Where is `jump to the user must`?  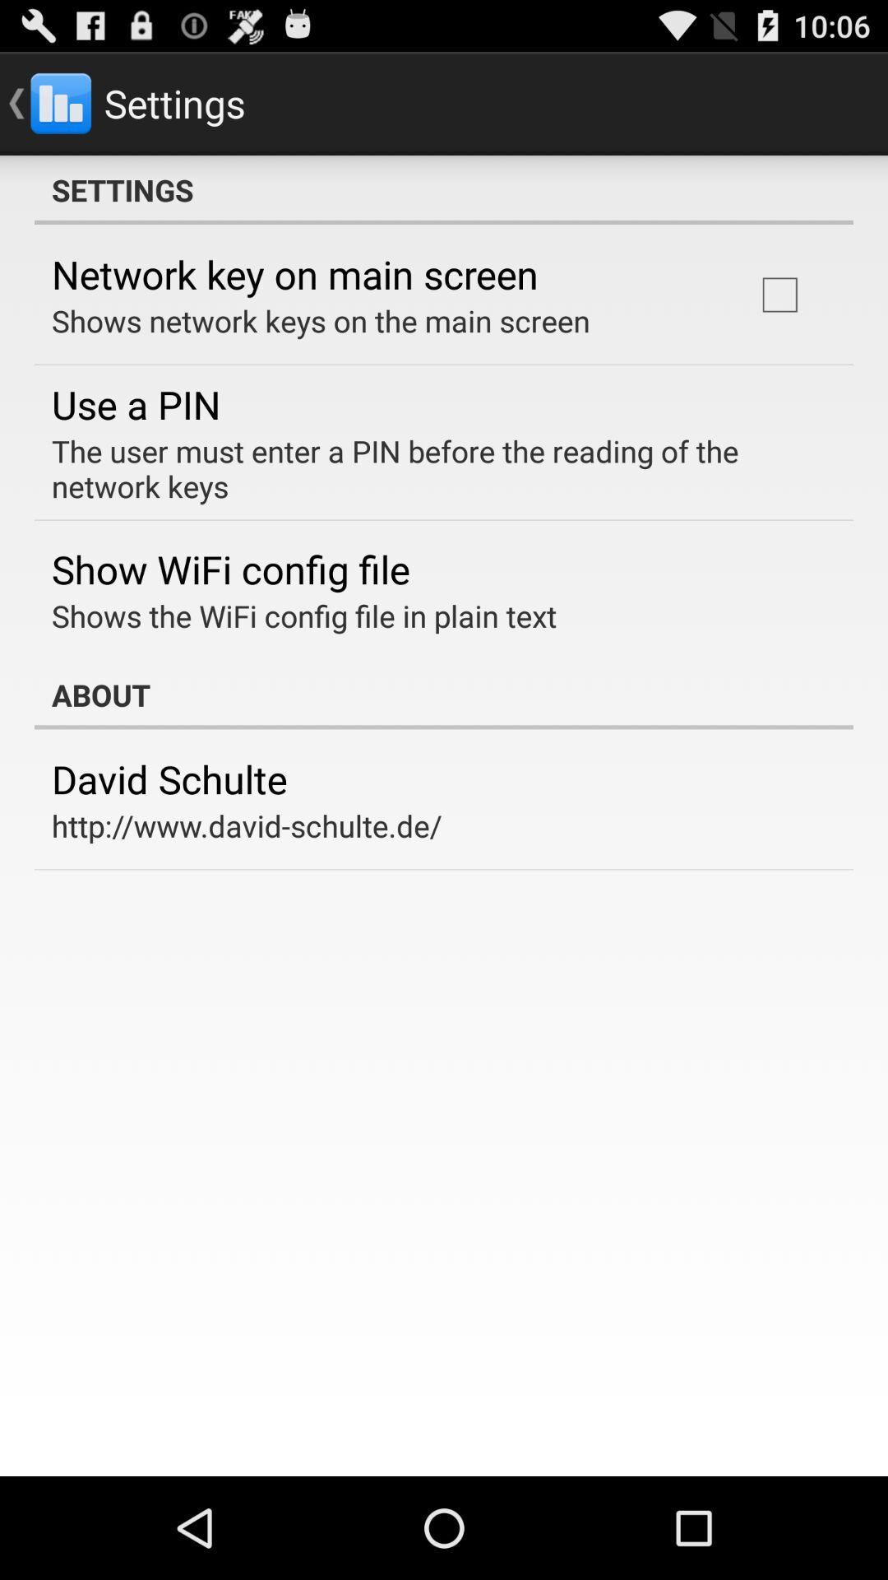 jump to the user must is located at coordinates (432, 468).